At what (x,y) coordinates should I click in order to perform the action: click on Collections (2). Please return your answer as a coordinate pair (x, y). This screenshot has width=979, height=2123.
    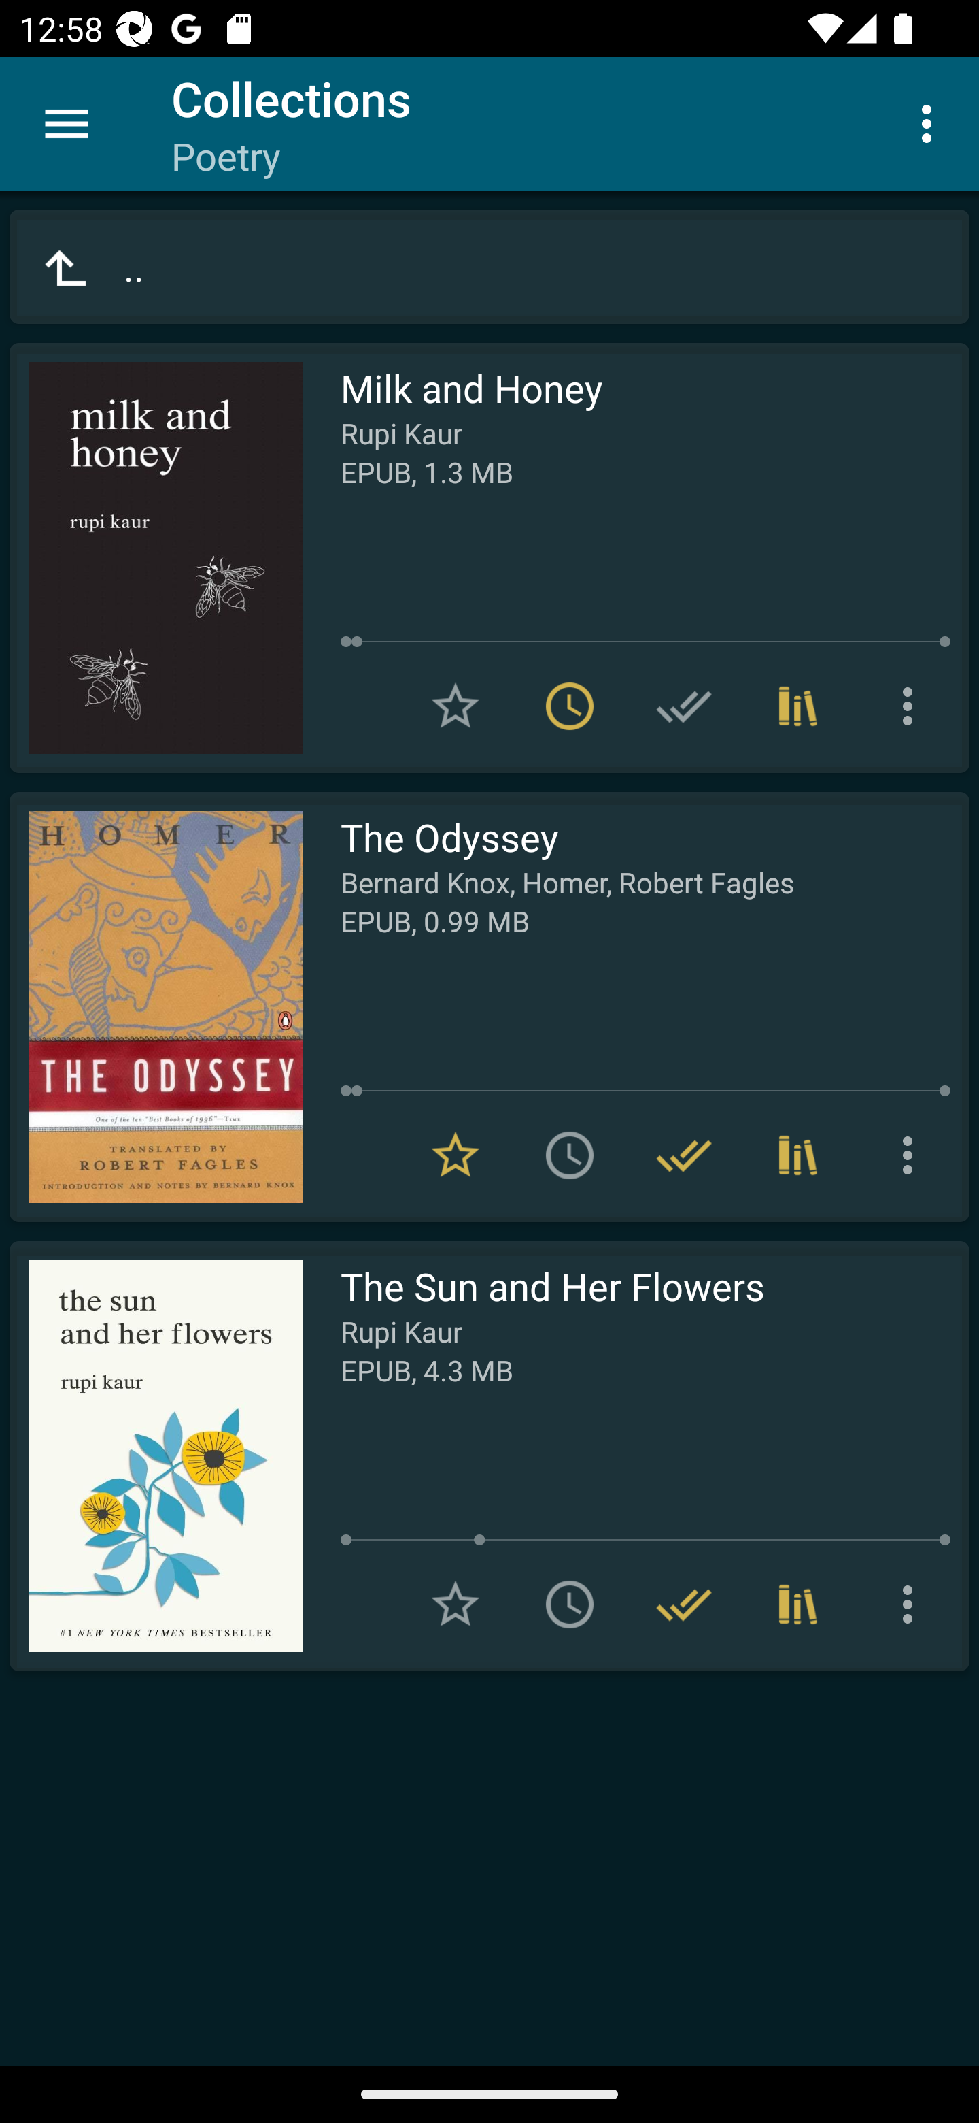
    Looking at the image, I should click on (798, 1155).